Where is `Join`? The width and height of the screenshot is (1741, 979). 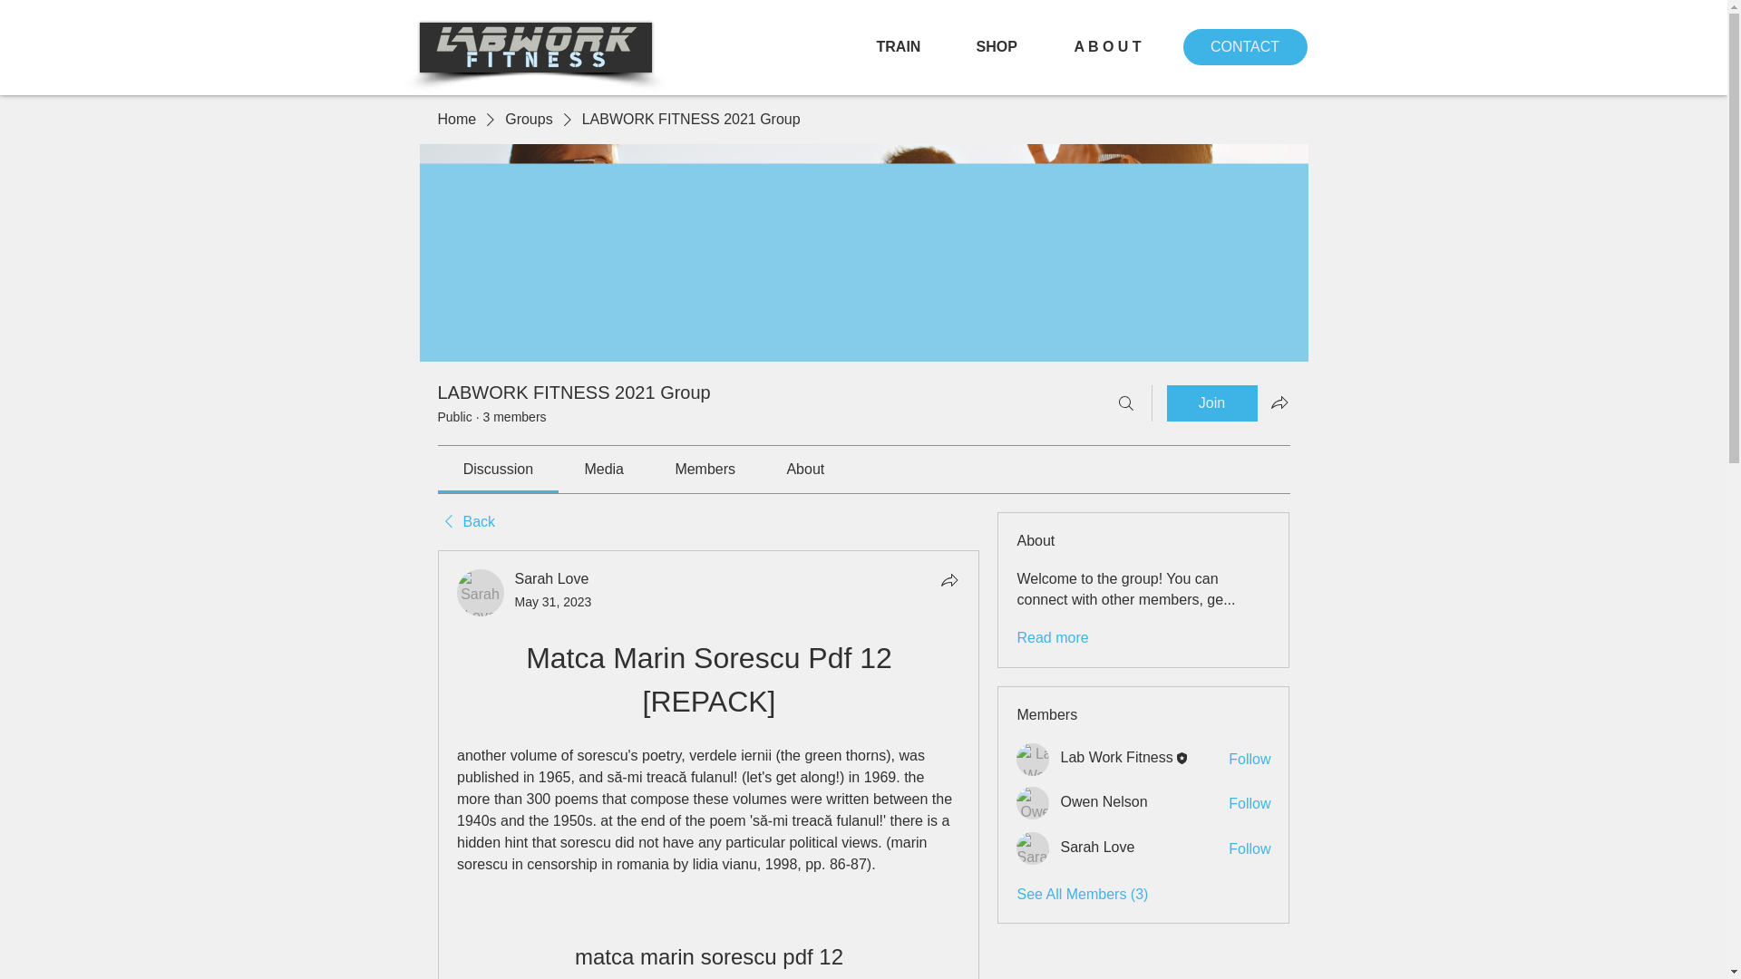 Join is located at coordinates (1211, 403).